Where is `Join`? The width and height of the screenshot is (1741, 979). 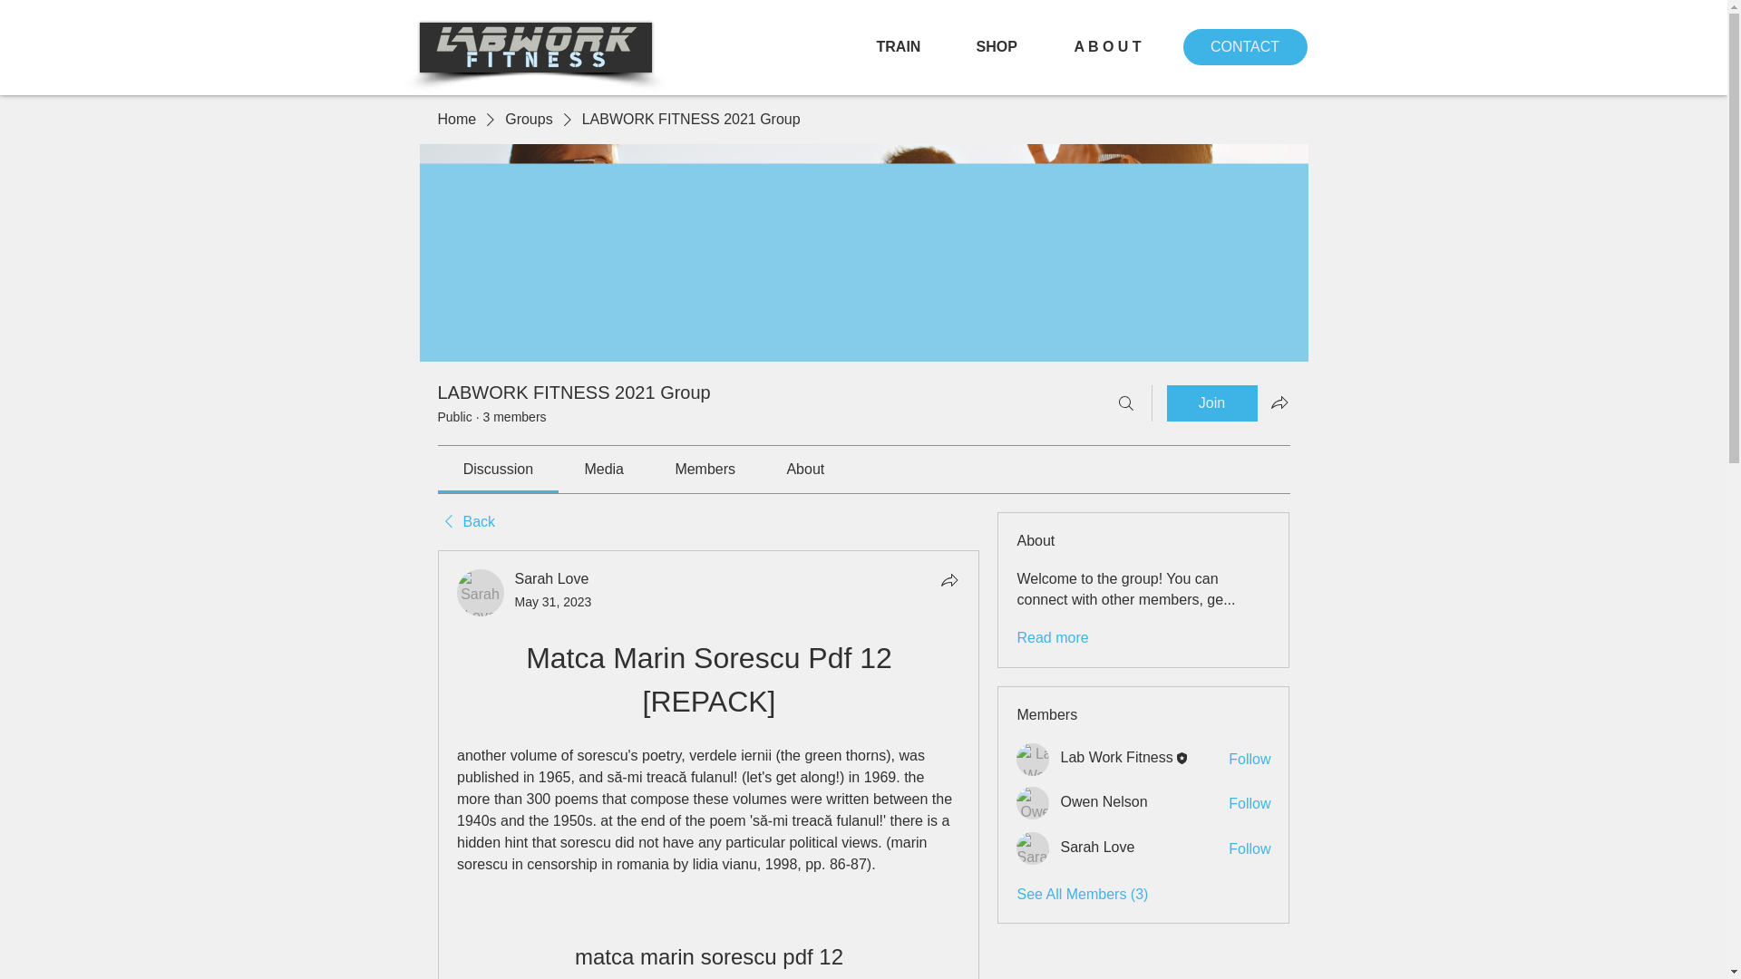 Join is located at coordinates (1211, 403).